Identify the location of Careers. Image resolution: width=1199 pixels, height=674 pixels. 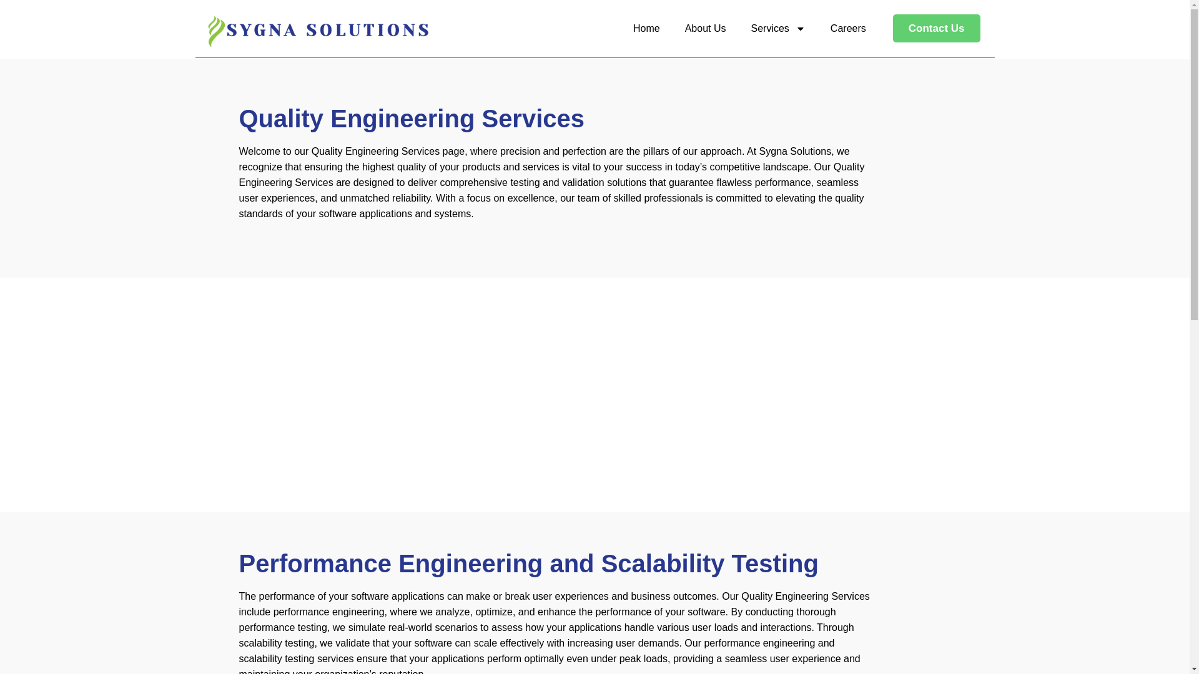
(848, 27).